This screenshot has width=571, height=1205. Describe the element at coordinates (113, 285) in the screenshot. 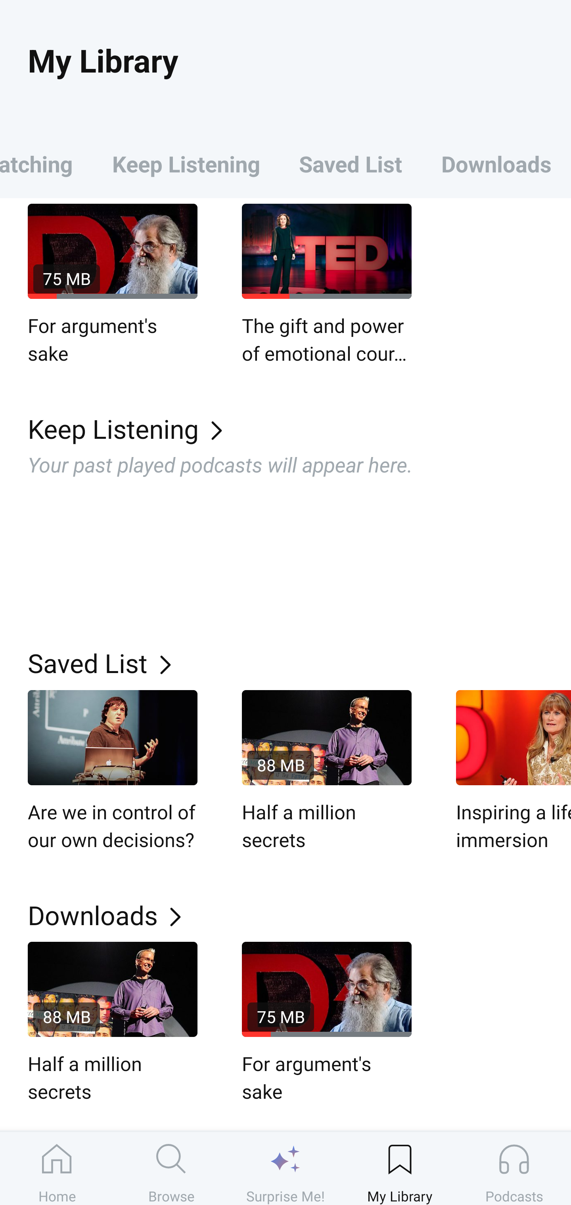

I see `75 MB For argument's sake` at that location.